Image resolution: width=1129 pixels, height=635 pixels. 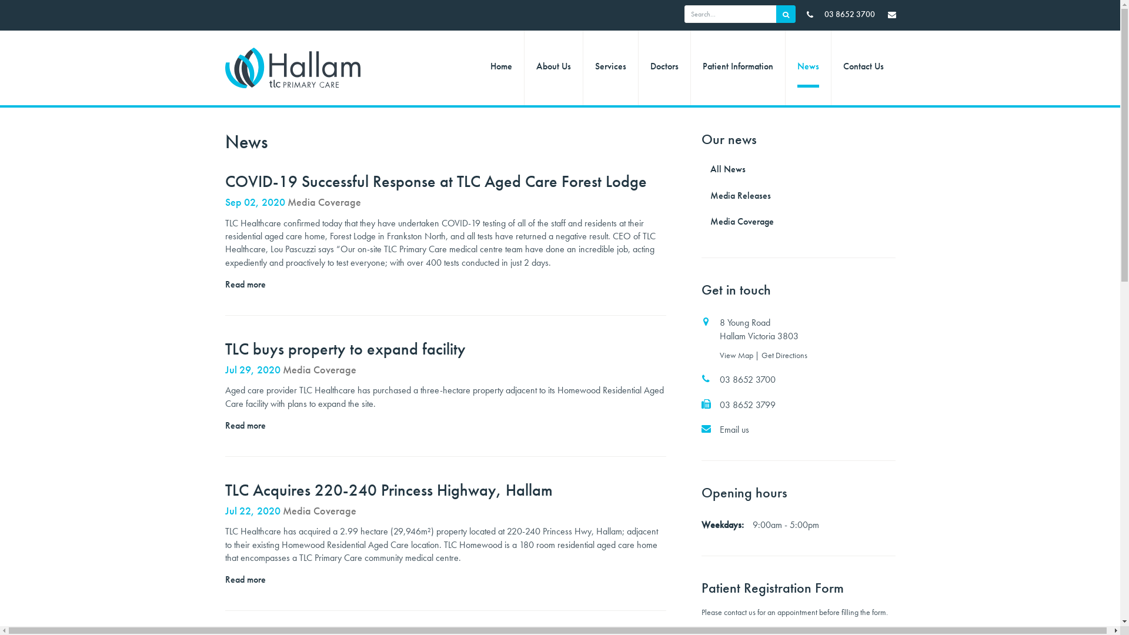 I want to click on COVID-19 Successful Response at TLC Aged Care Forest Lodge, so click(x=435, y=181).